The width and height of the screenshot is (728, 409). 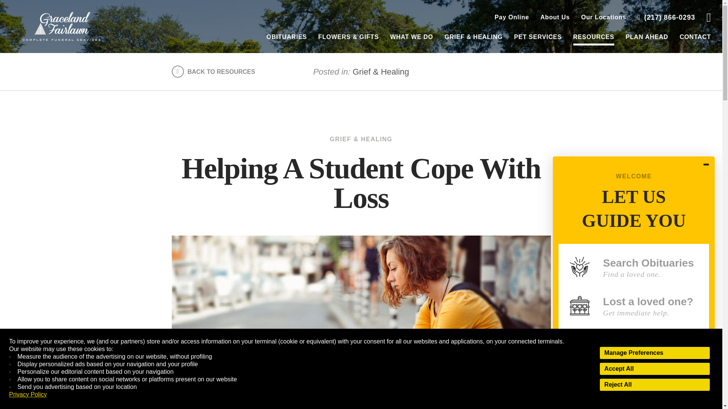 What do you see at coordinates (538, 36) in the screenshot?
I see `PET SERVICES` at bounding box center [538, 36].